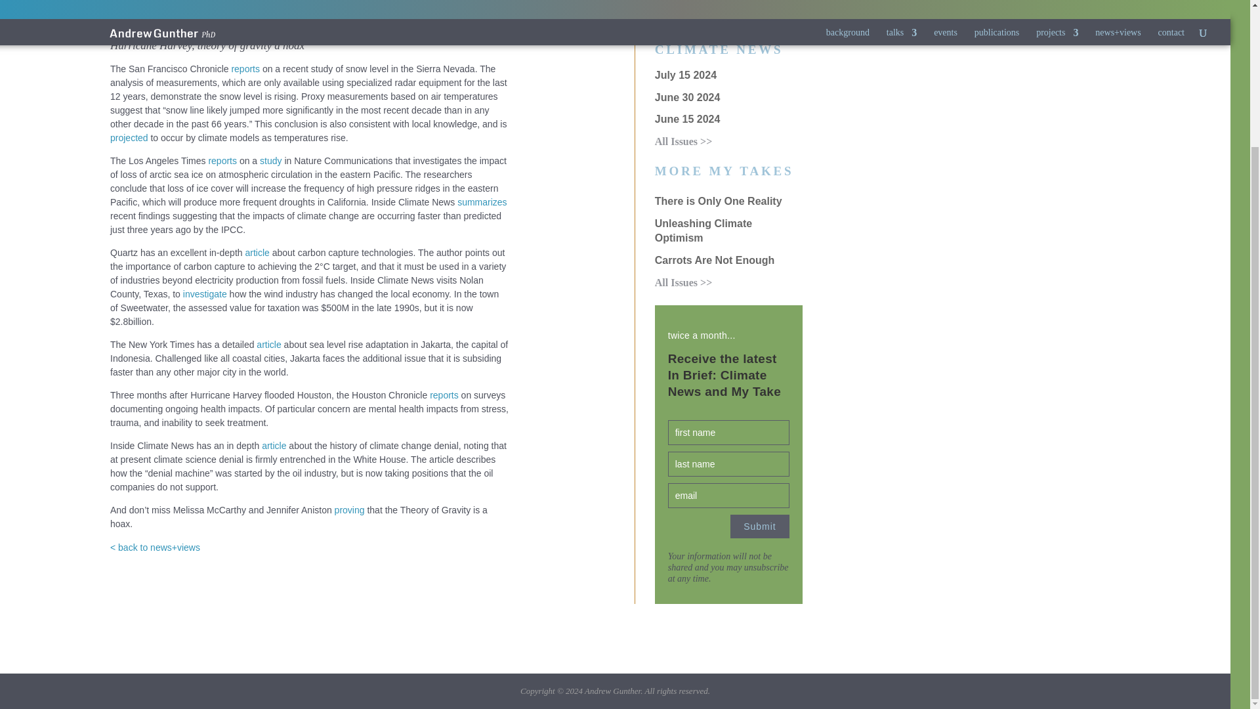  What do you see at coordinates (688, 119) in the screenshot?
I see `June 15 2024` at bounding box center [688, 119].